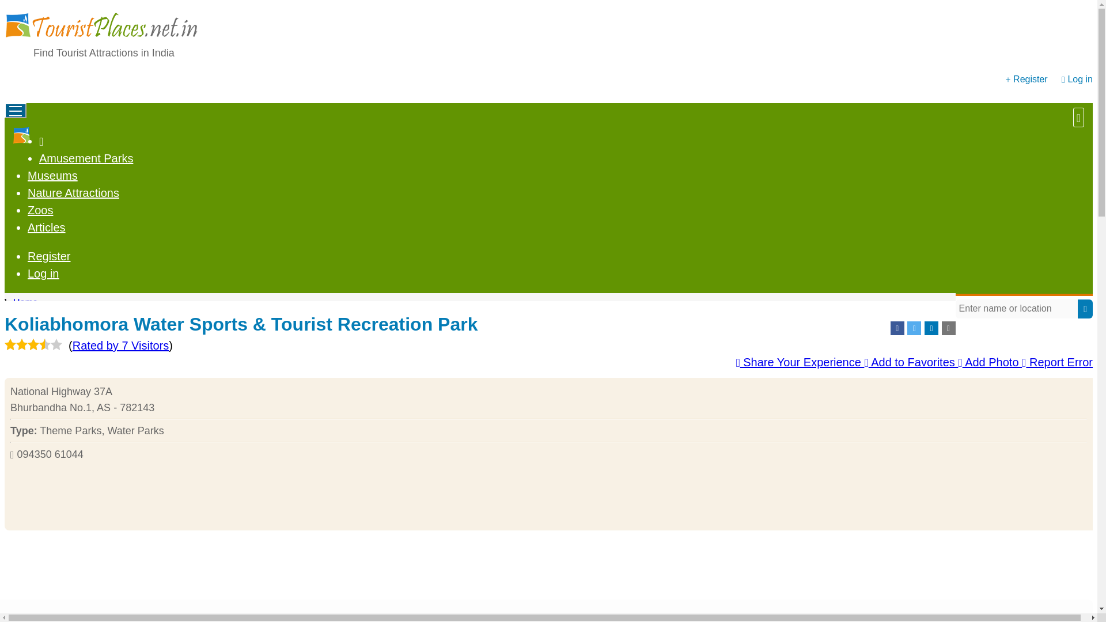 This screenshot has width=1106, height=622. Describe the element at coordinates (104, 53) in the screenshot. I see `Find Tourist Attractions in India` at that location.